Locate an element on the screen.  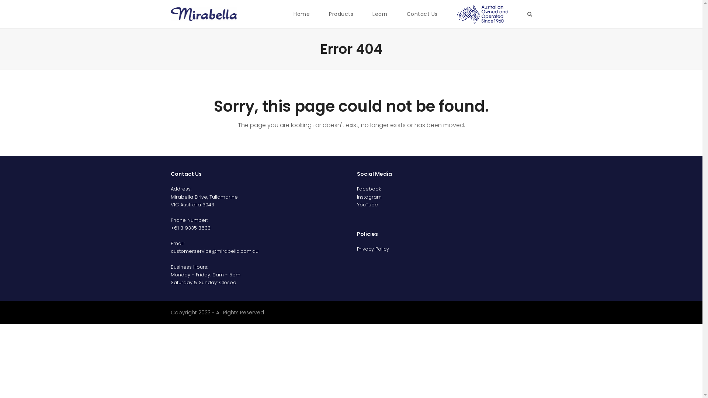
Privacy Policy is located at coordinates (373, 249).